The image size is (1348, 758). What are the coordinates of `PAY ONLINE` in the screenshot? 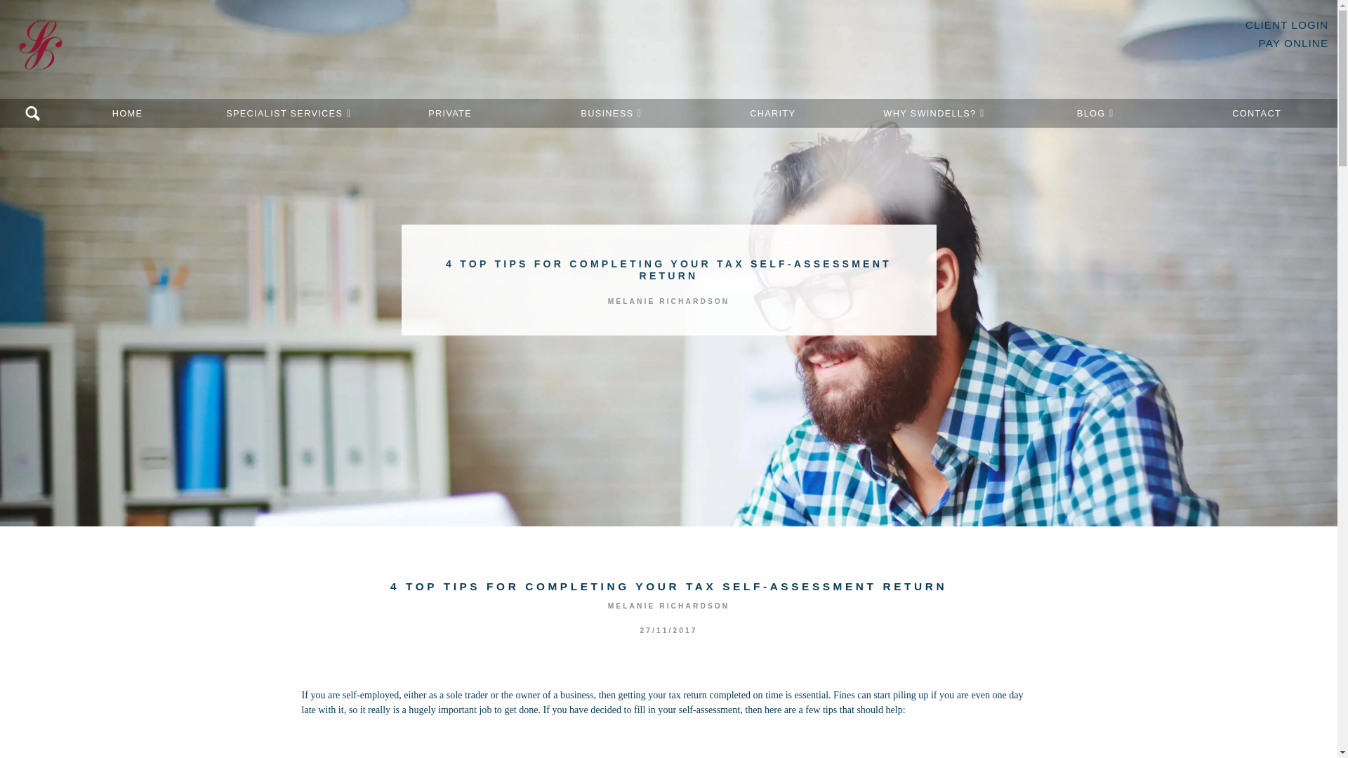 It's located at (1294, 43).